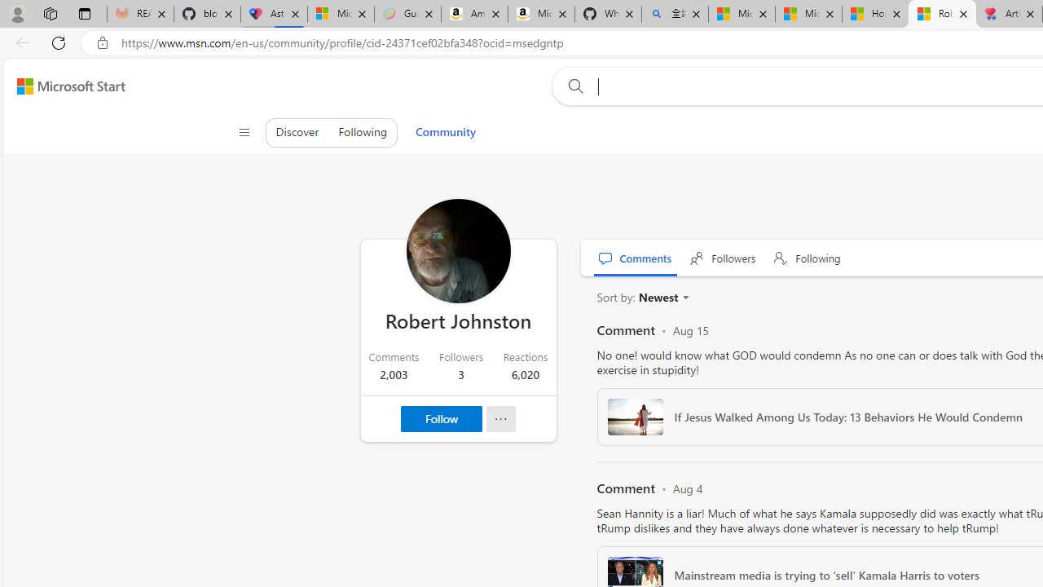 This screenshot has width=1043, height=587. What do you see at coordinates (445, 132) in the screenshot?
I see `Community` at bounding box center [445, 132].